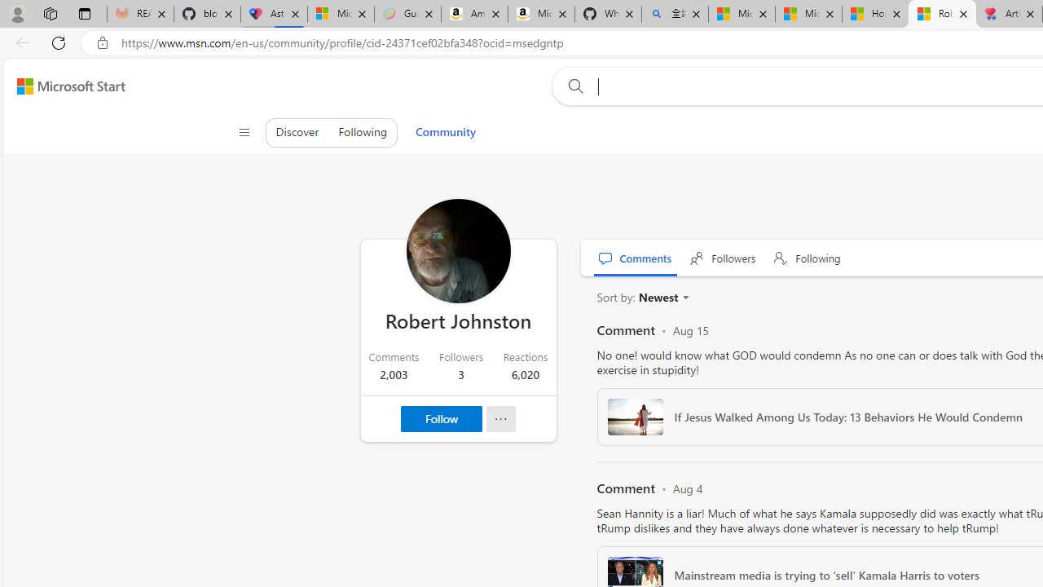 This screenshot has width=1043, height=587. What do you see at coordinates (445, 132) in the screenshot?
I see `Community` at bounding box center [445, 132].